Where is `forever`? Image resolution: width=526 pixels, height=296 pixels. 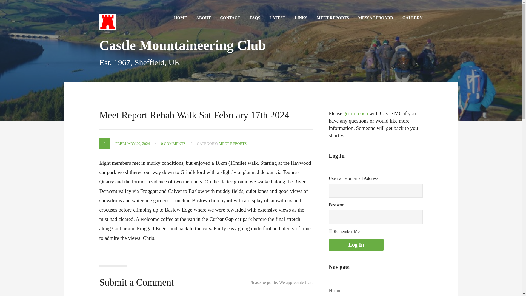 forever is located at coordinates (330, 231).